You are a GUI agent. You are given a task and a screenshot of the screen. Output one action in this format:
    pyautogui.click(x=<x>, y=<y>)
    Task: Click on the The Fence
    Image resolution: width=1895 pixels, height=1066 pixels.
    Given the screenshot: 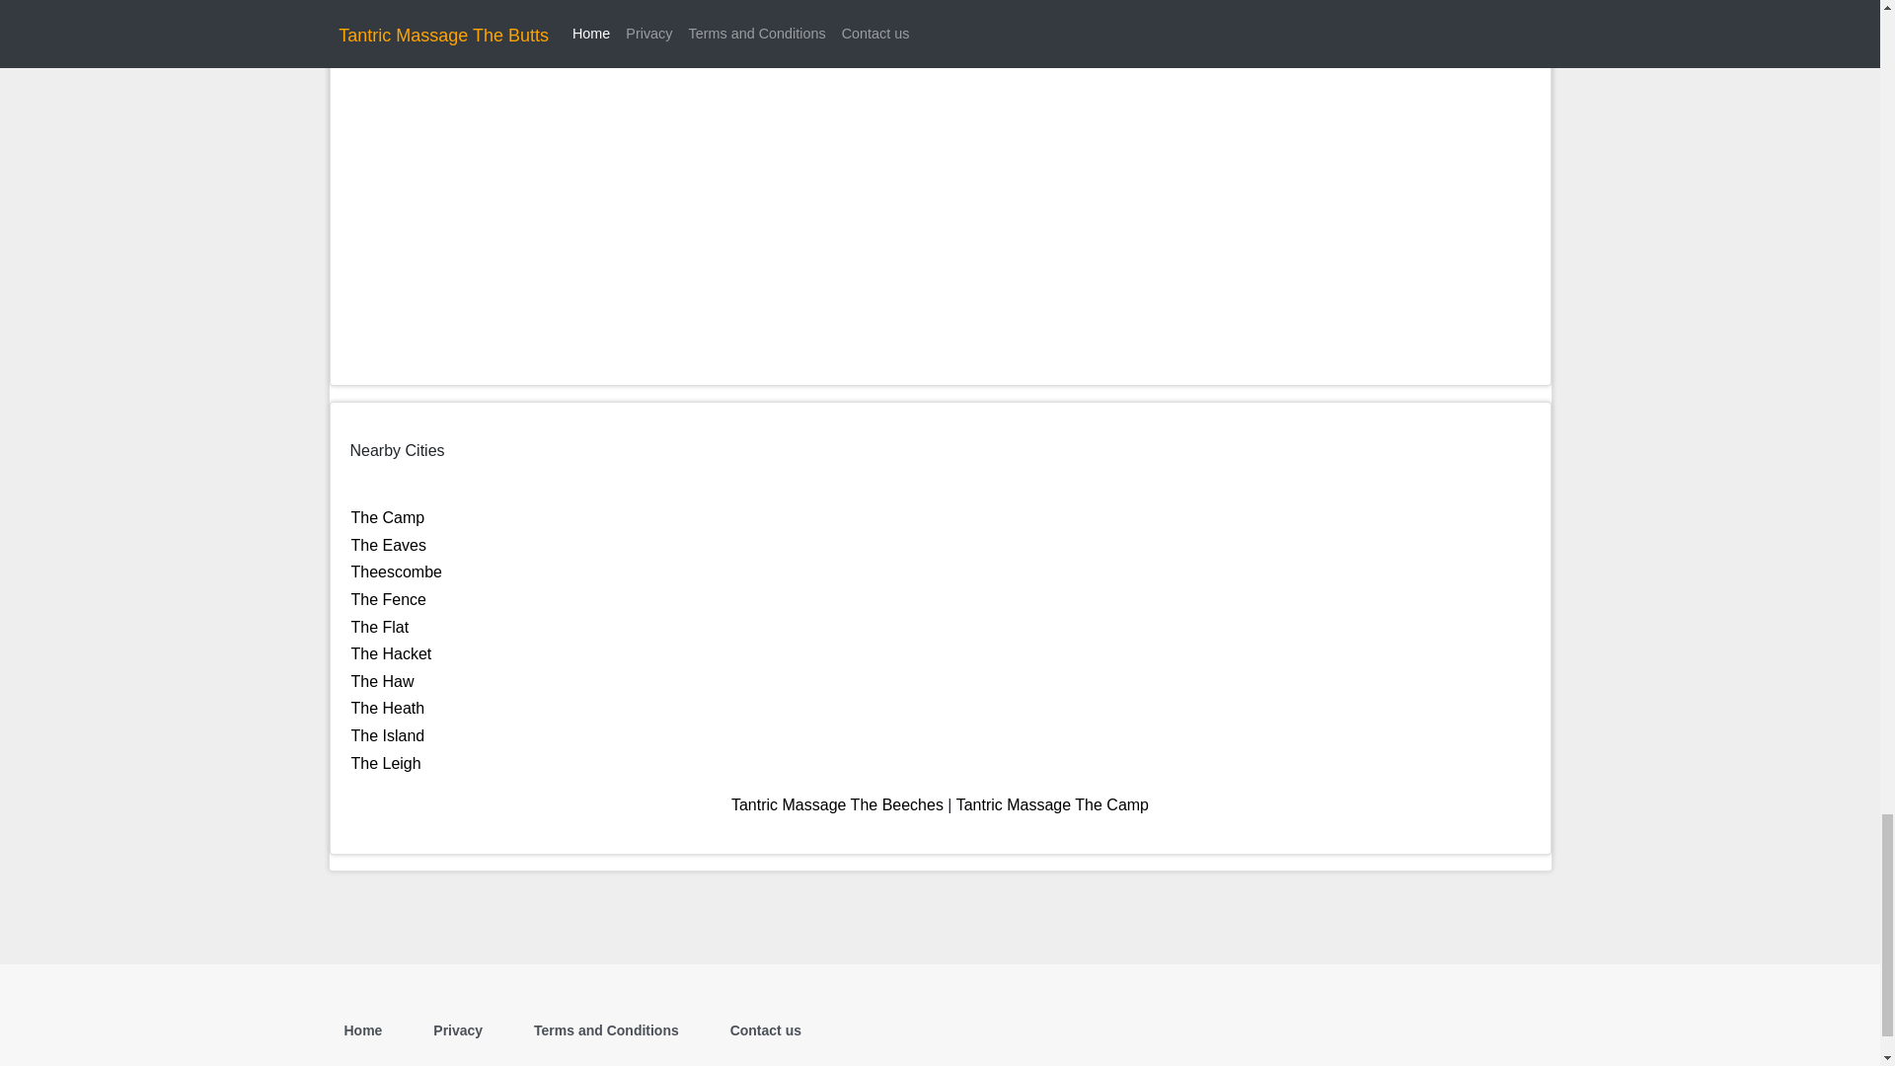 What is the action you would take?
    pyautogui.click(x=389, y=599)
    